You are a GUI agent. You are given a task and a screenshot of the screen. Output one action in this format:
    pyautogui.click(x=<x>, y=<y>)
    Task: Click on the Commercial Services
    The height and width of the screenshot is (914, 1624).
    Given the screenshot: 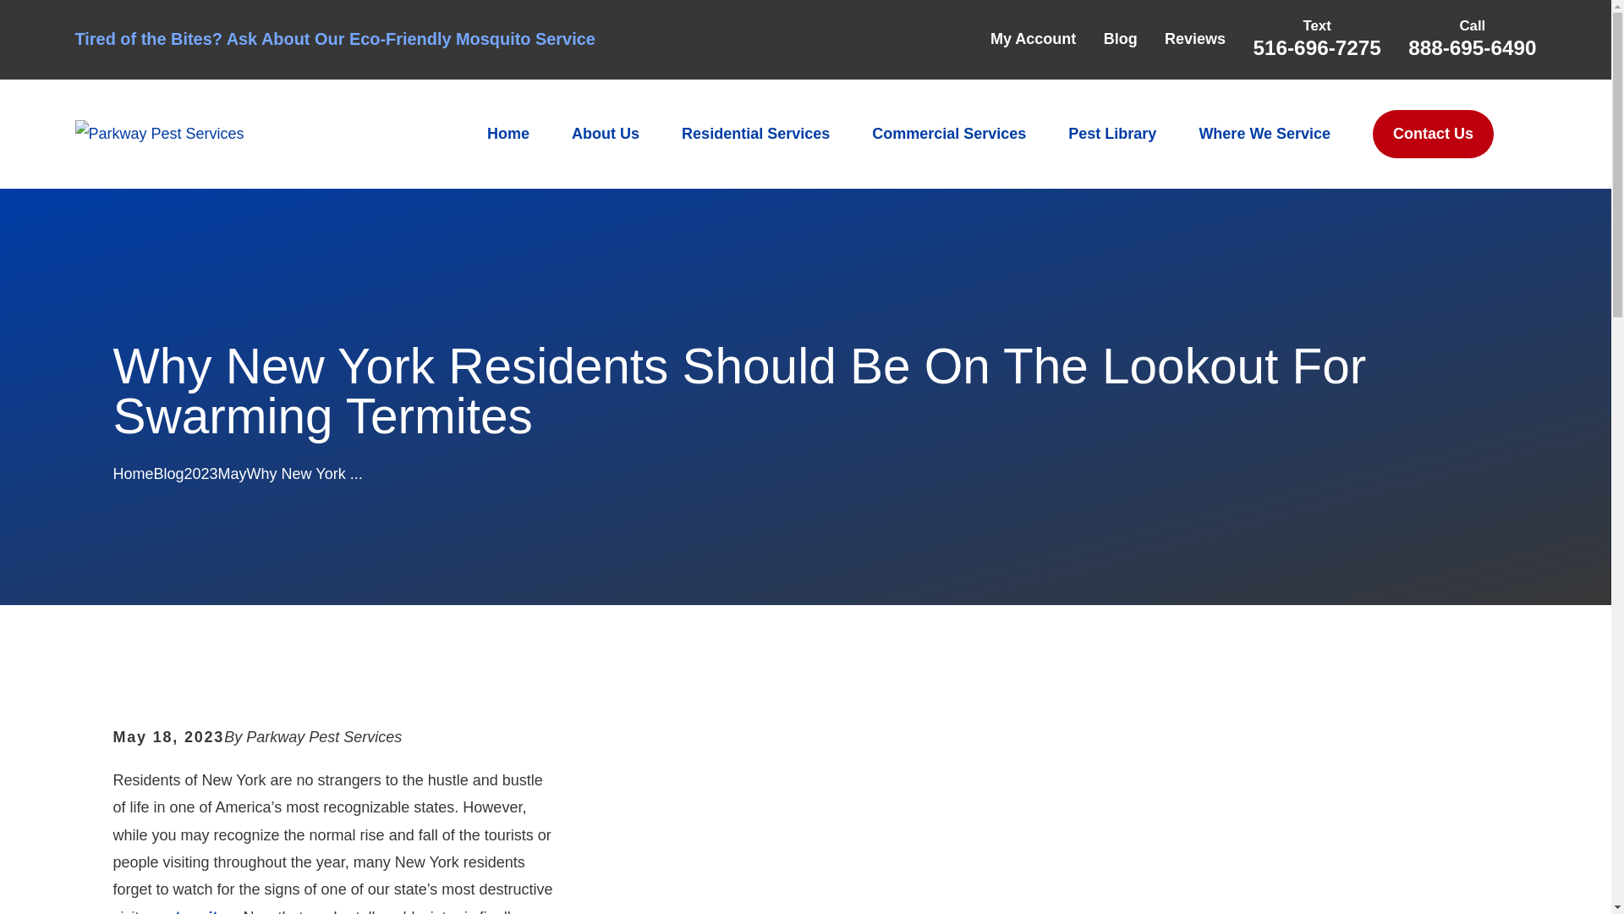 What is the action you would take?
    pyautogui.click(x=949, y=134)
    